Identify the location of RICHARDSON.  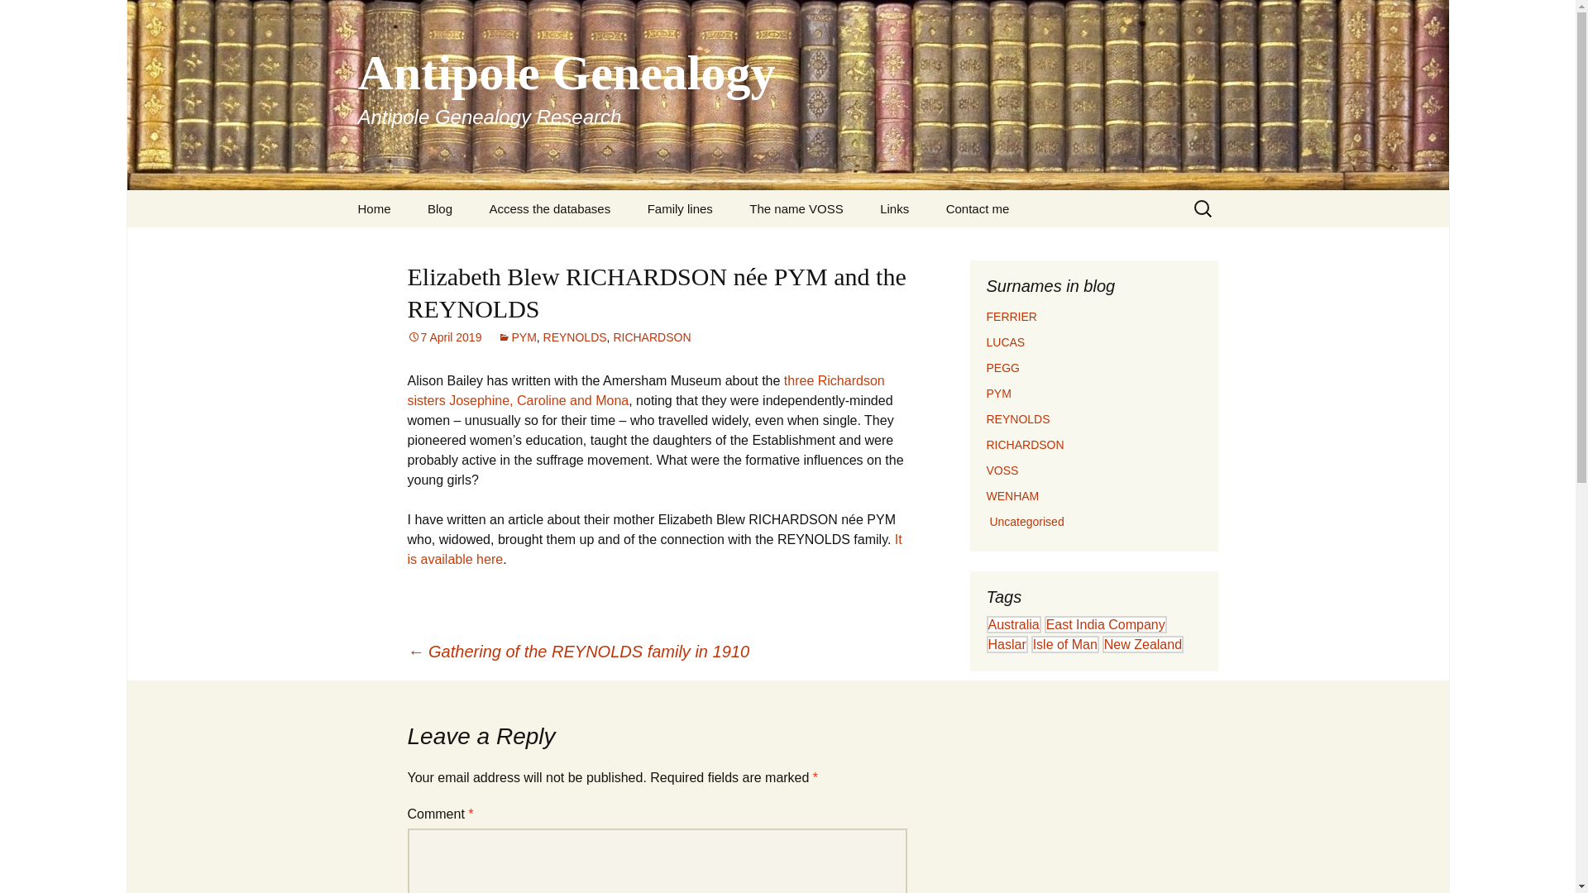
(652, 337).